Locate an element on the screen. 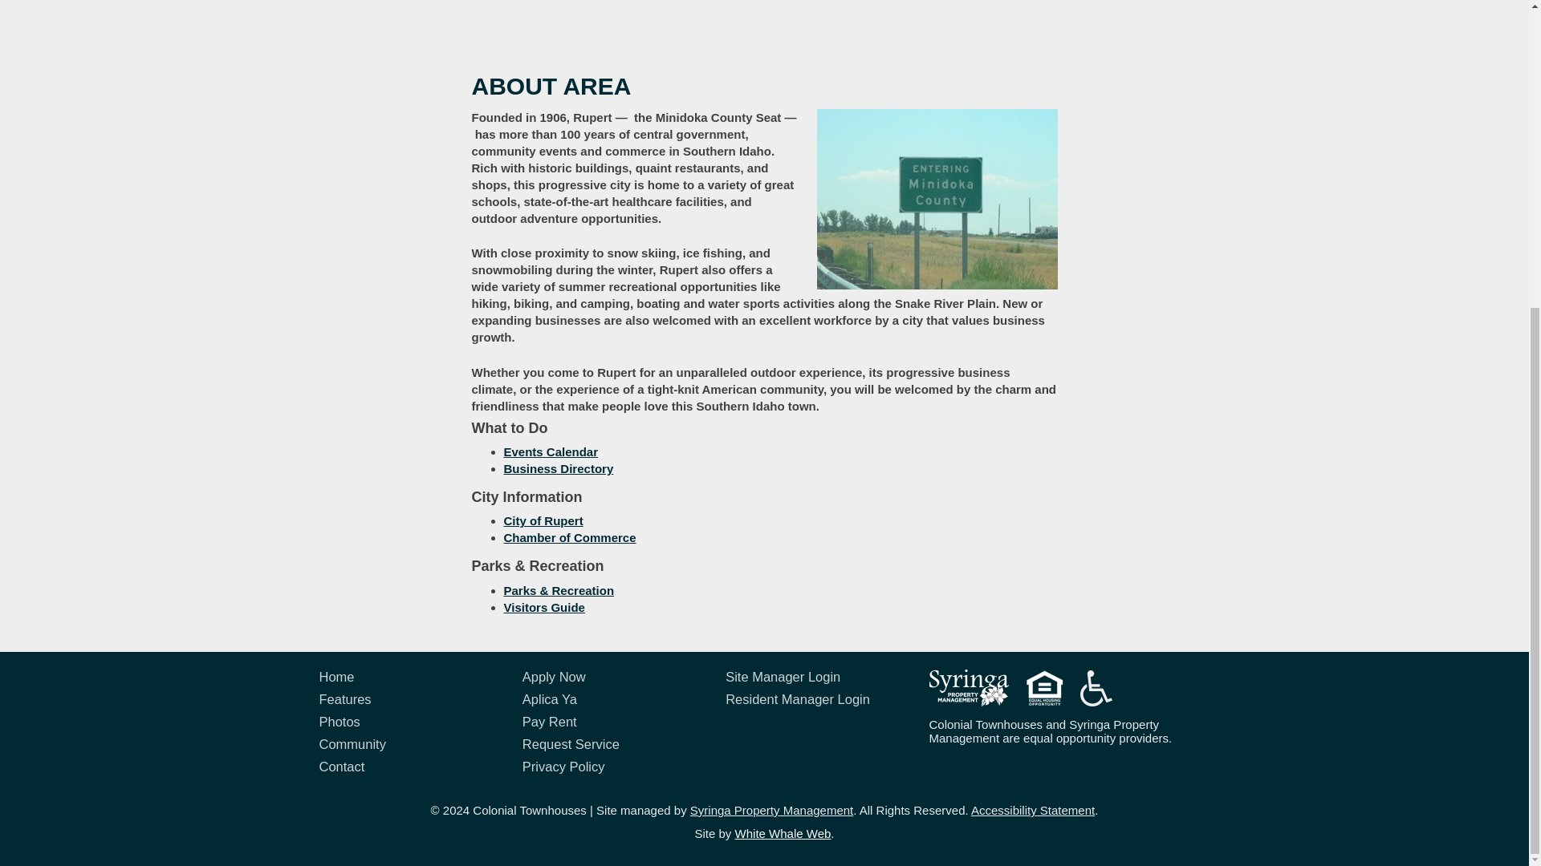  Resident Manager Login is located at coordinates (815, 702).